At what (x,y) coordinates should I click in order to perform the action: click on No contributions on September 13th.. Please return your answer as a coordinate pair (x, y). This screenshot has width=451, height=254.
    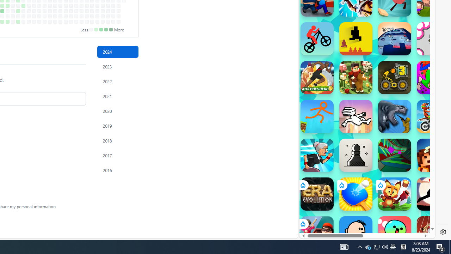
    Looking at the image, I should click on (39, 16).